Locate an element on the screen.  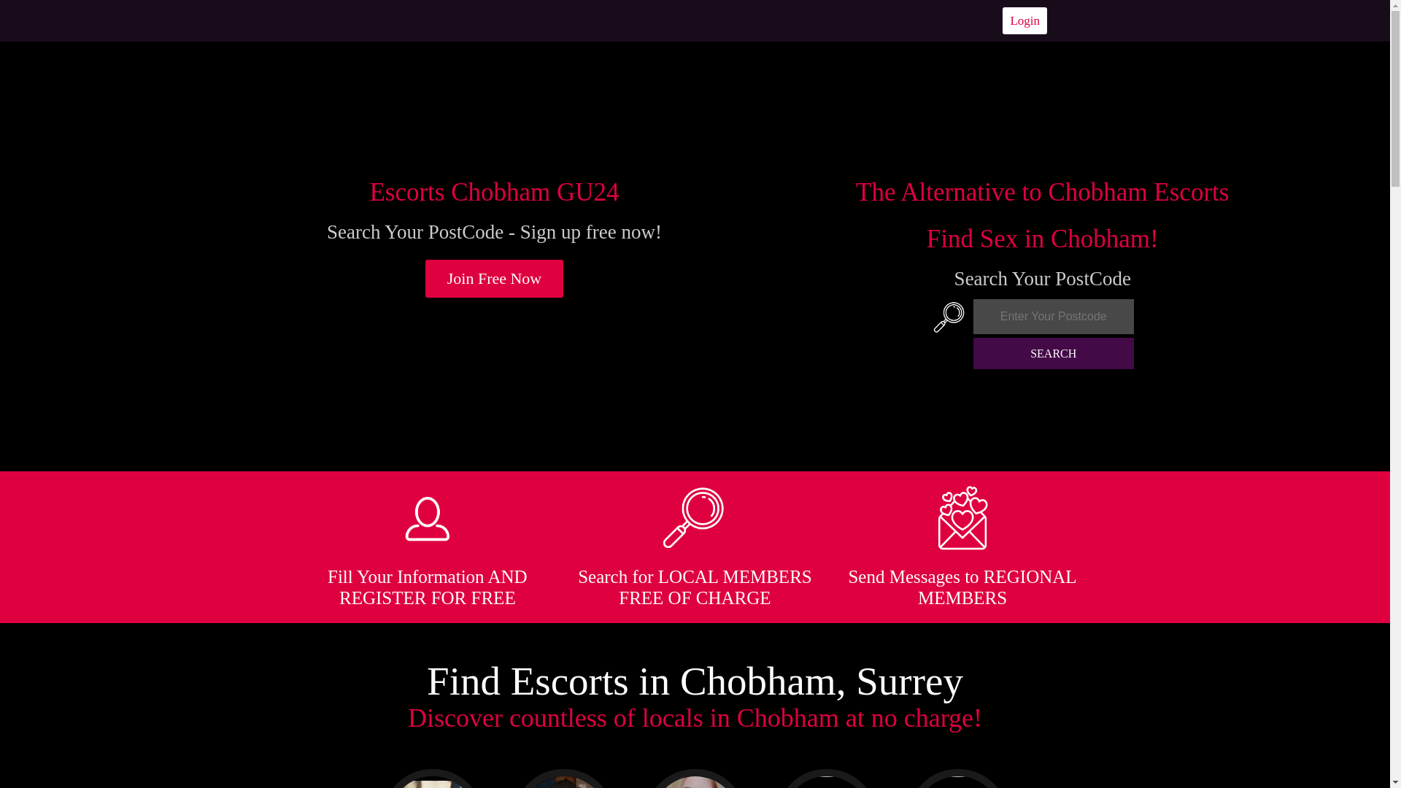
Login is located at coordinates (1024, 20).